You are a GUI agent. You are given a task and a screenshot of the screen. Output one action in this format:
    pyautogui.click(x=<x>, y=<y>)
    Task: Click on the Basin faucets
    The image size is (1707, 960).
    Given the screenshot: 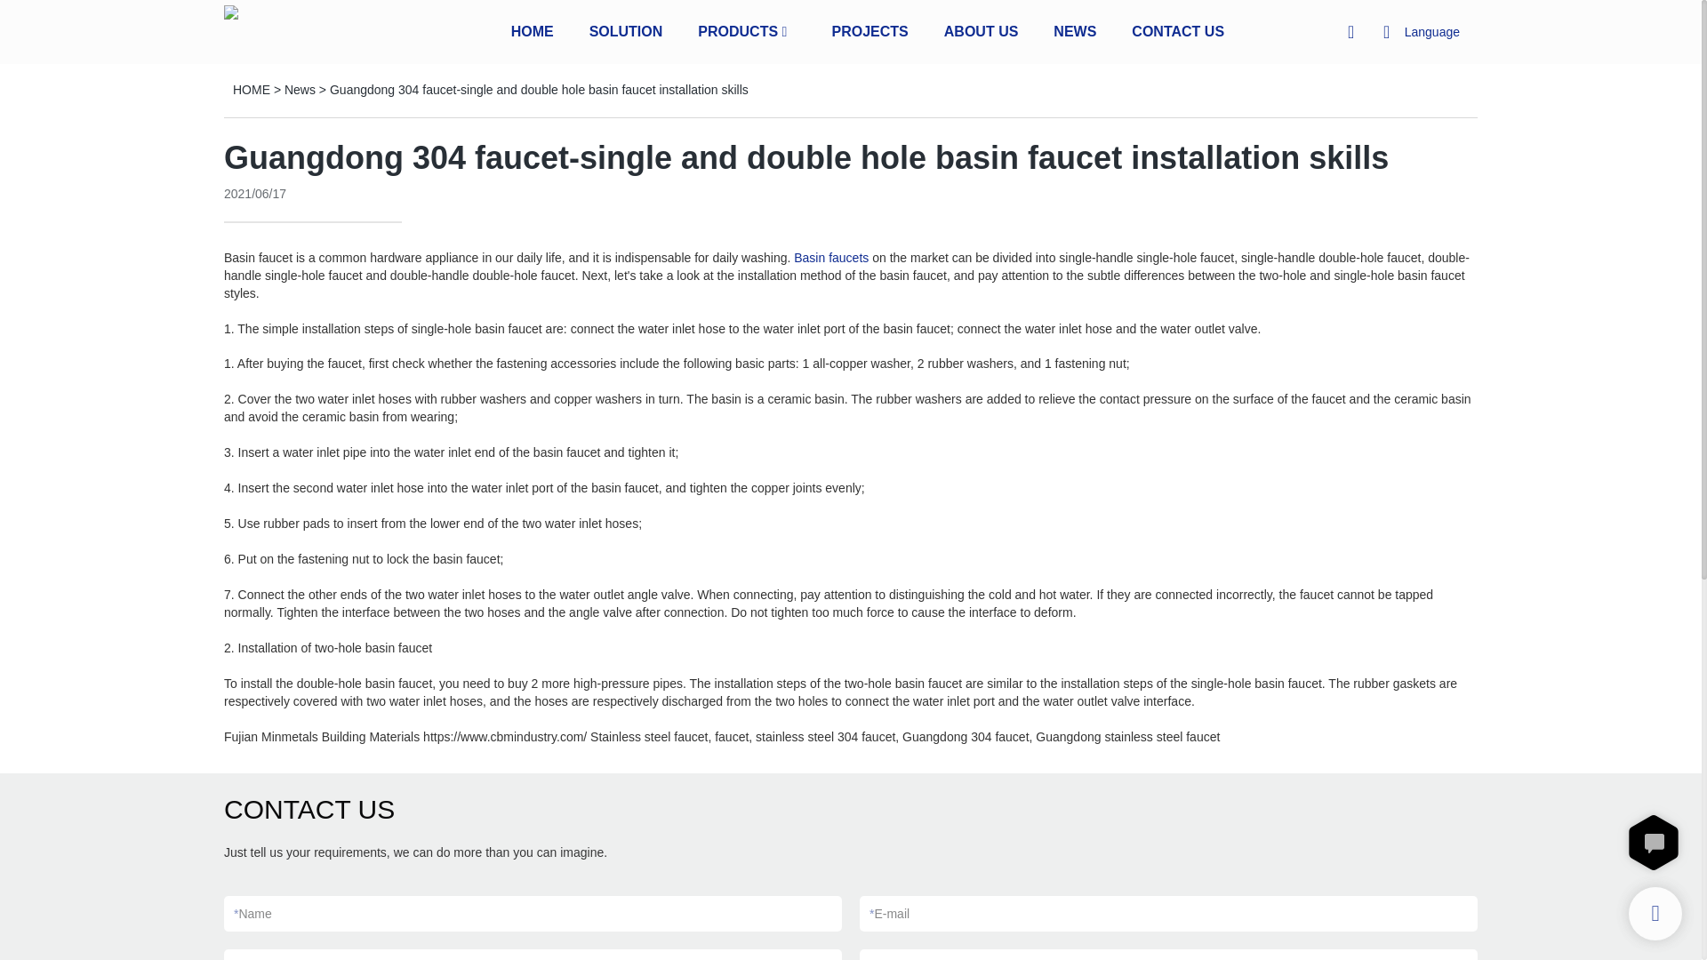 What is the action you would take?
    pyautogui.click(x=830, y=258)
    